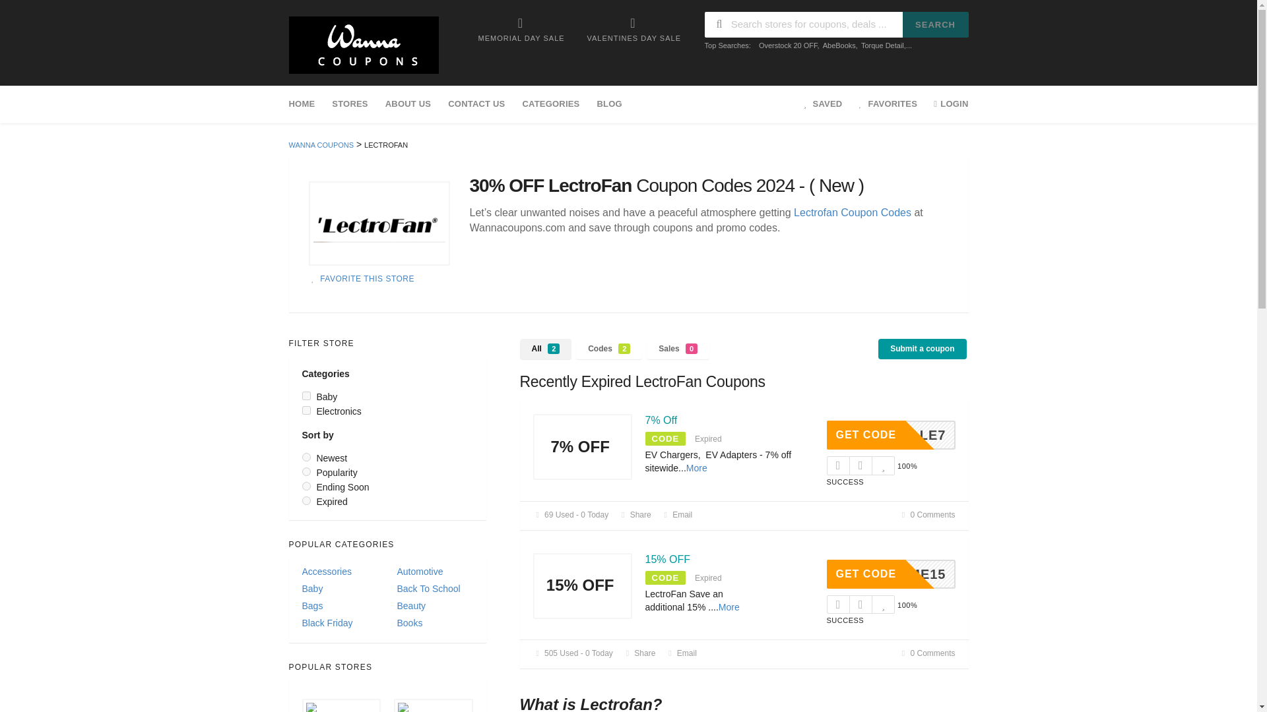 The height and width of the screenshot is (712, 1267). Describe the element at coordinates (362, 278) in the screenshot. I see `FAVORITE THIS STORE` at that location.